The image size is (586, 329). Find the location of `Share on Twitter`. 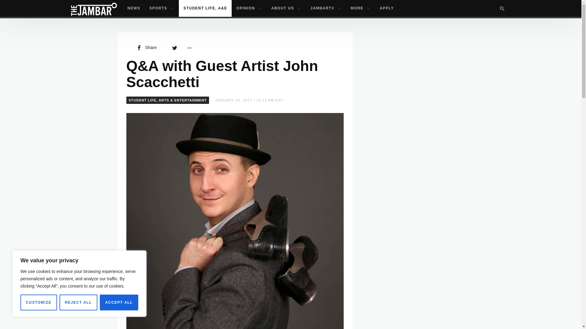

Share on Twitter is located at coordinates (175, 48).